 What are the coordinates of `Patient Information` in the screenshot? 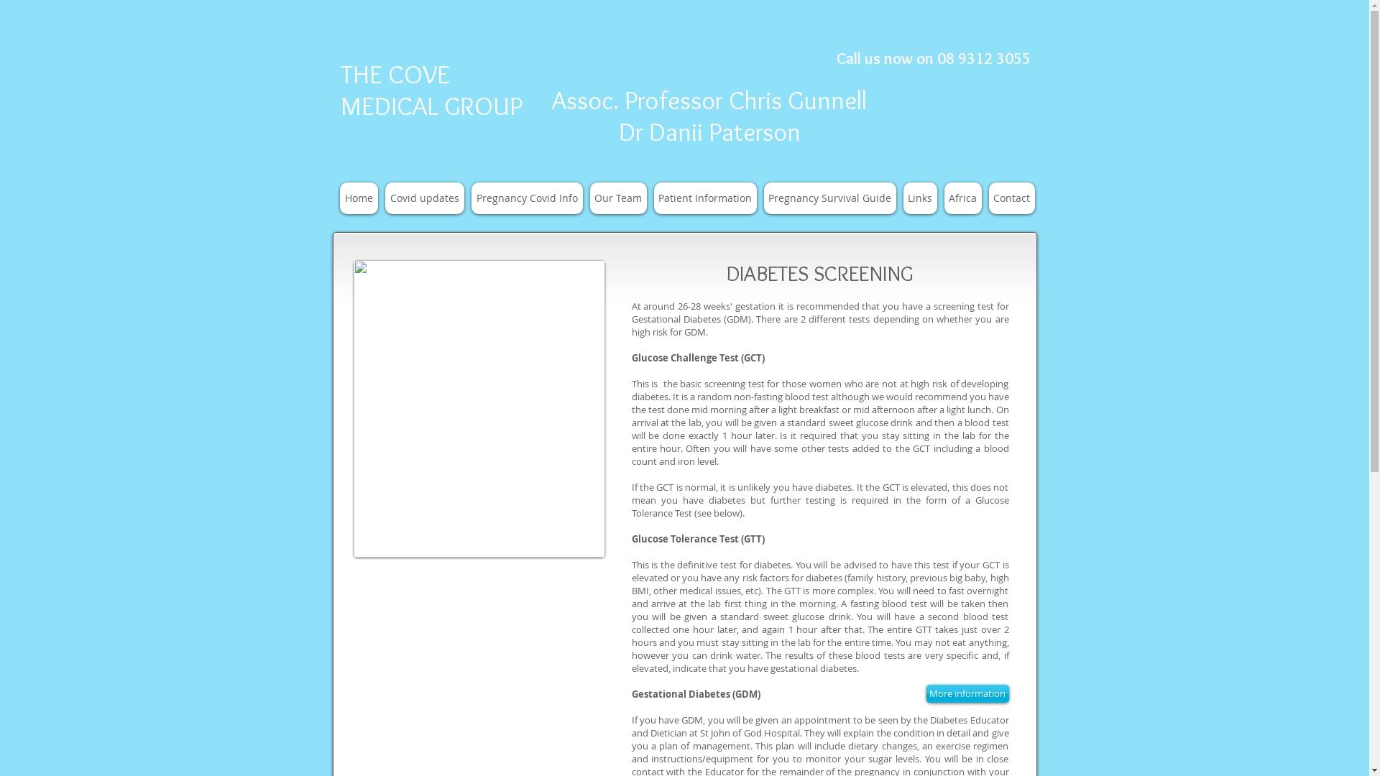 It's located at (706, 198).